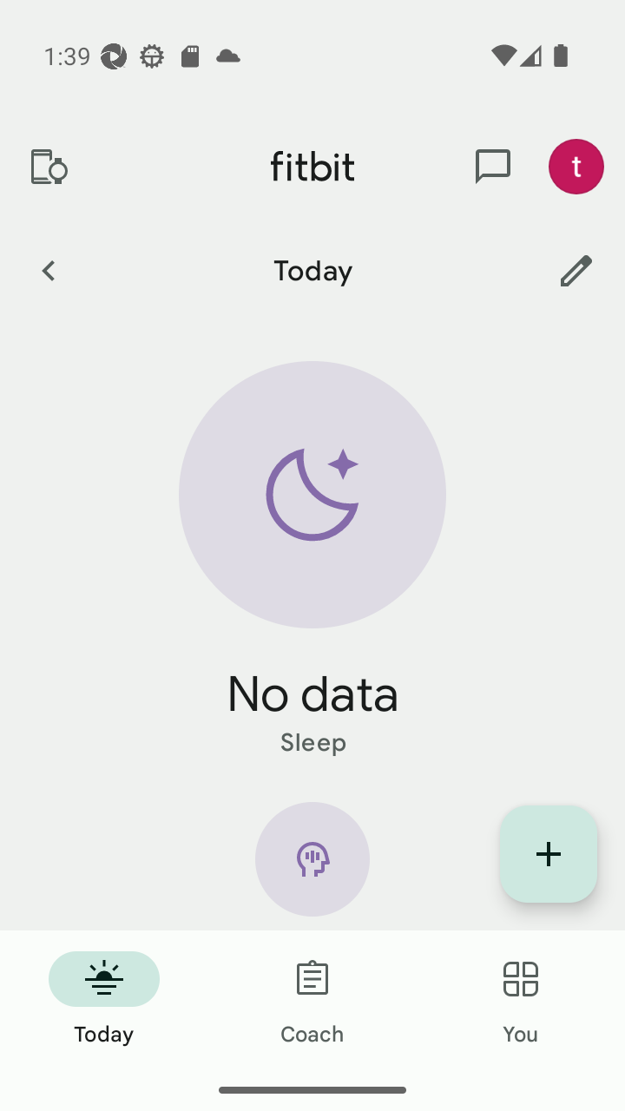 This screenshot has height=1111, width=625. What do you see at coordinates (312, 1000) in the screenshot?
I see `Coach` at bounding box center [312, 1000].